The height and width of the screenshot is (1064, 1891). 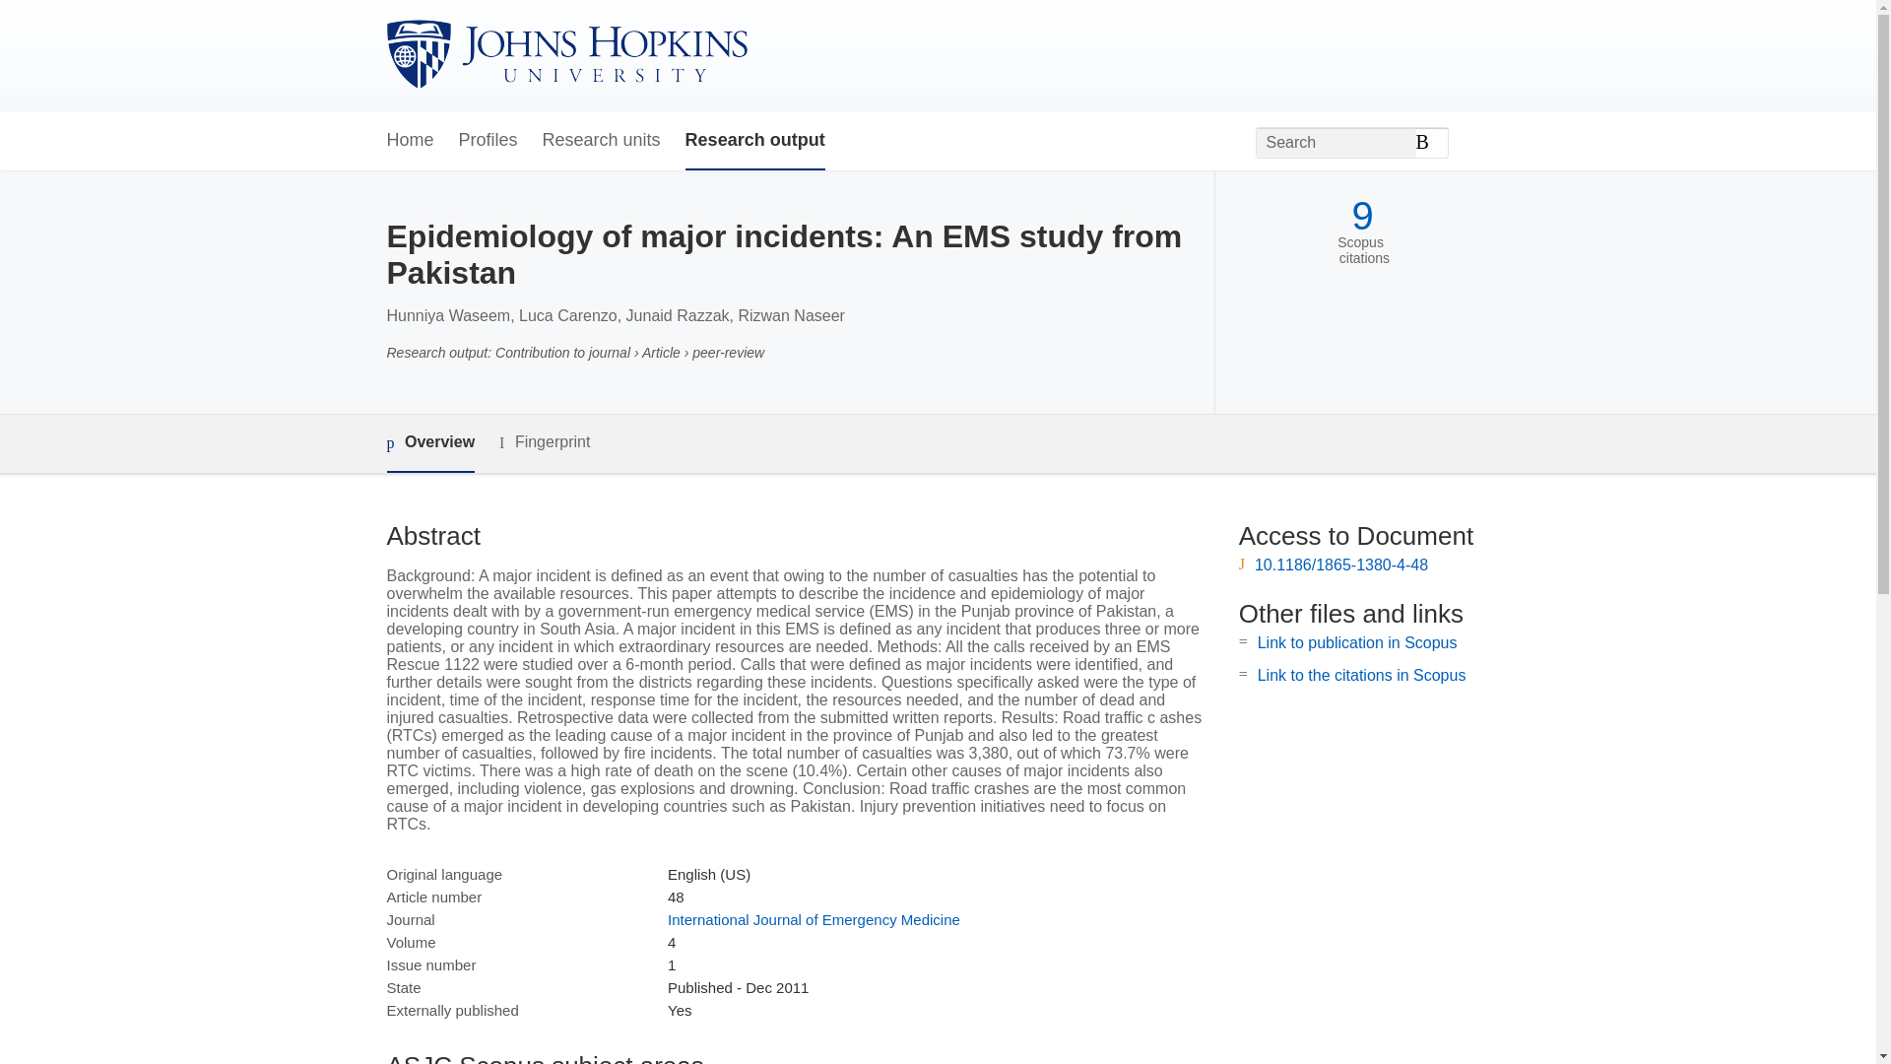 What do you see at coordinates (429, 443) in the screenshot?
I see `Overview` at bounding box center [429, 443].